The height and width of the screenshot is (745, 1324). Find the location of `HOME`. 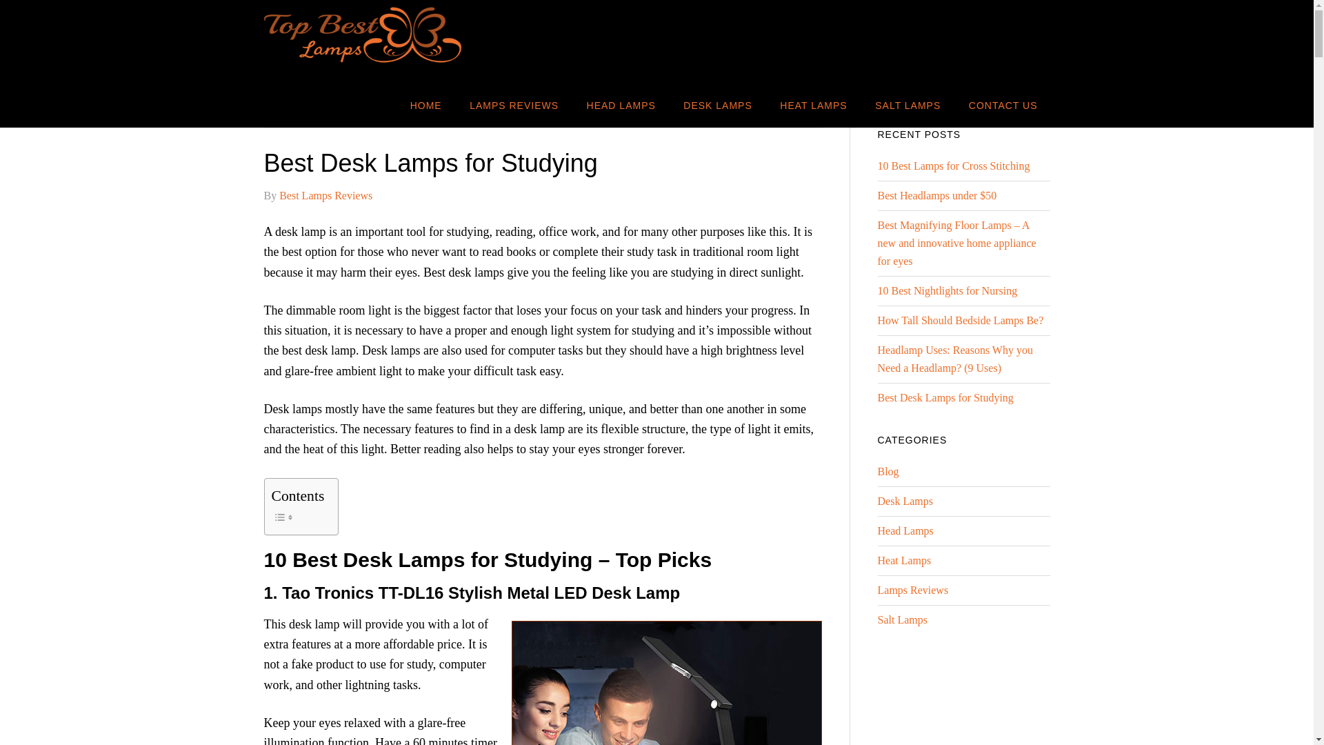

HOME is located at coordinates (426, 105).